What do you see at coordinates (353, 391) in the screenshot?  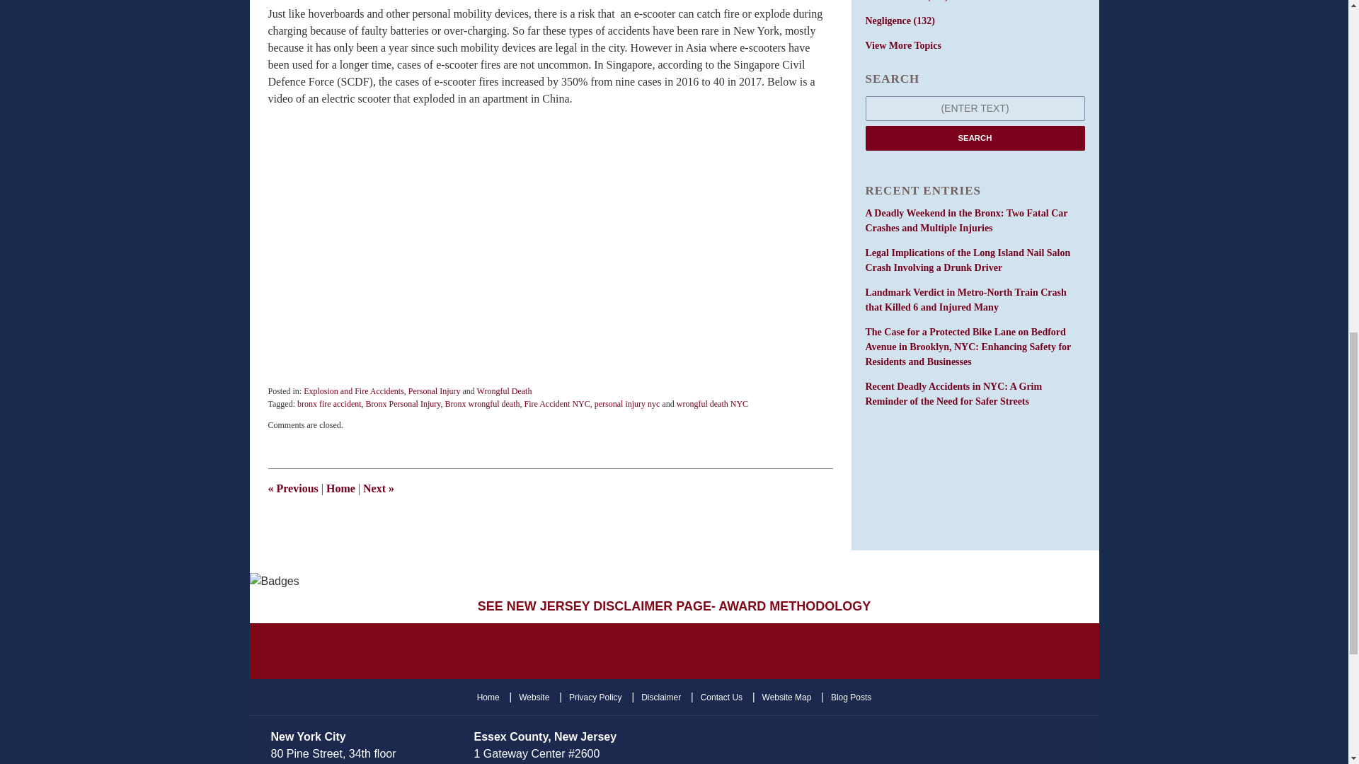 I see `Explosion and Fire Accidents` at bounding box center [353, 391].